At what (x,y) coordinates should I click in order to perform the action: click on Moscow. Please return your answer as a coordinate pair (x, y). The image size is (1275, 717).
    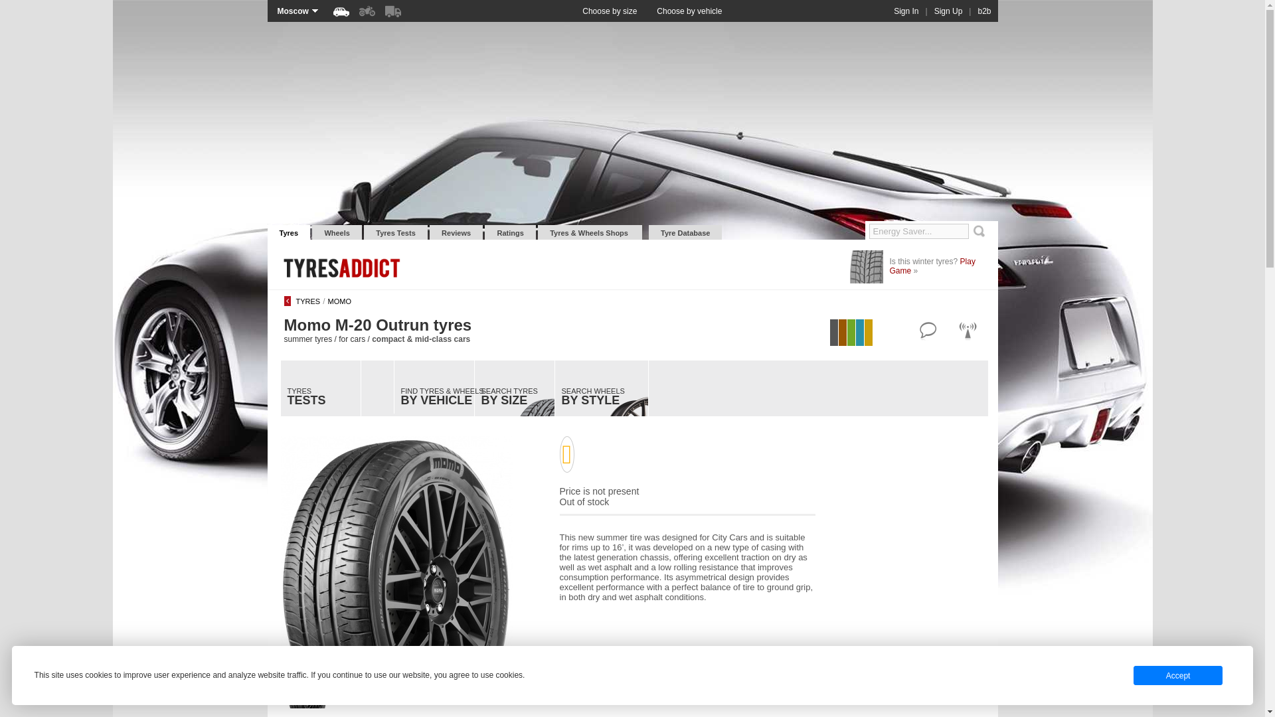
    Looking at the image, I should click on (297, 11).